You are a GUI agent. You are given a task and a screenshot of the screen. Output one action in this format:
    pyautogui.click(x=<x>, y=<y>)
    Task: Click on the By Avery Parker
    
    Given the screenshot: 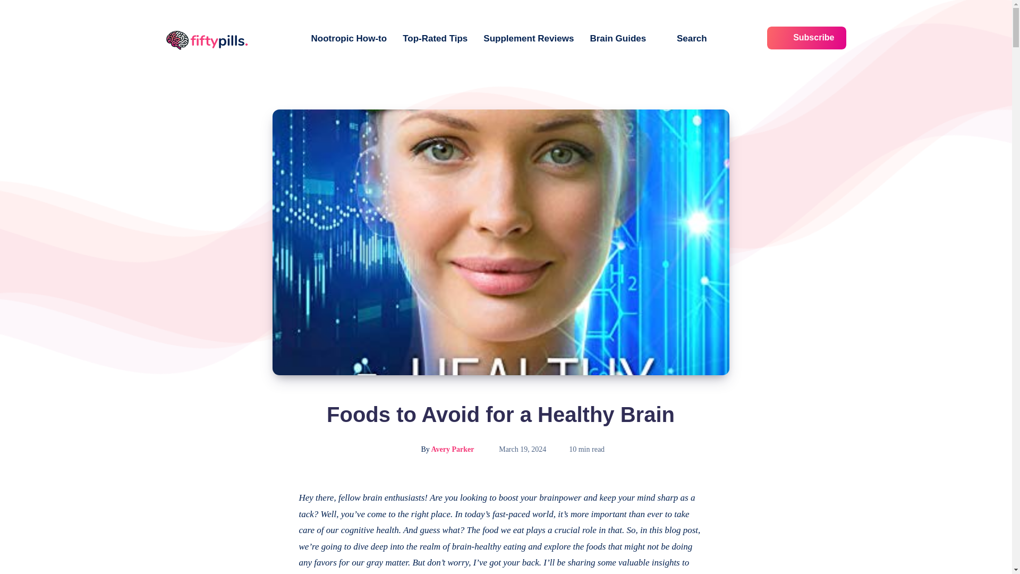 What is the action you would take?
    pyautogui.click(x=436, y=450)
    